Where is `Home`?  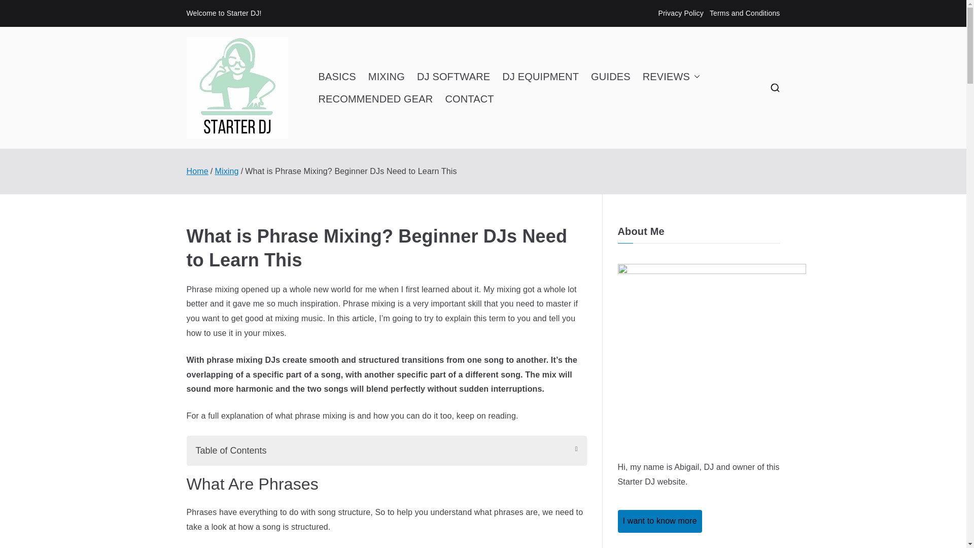
Home is located at coordinates (197, 171).